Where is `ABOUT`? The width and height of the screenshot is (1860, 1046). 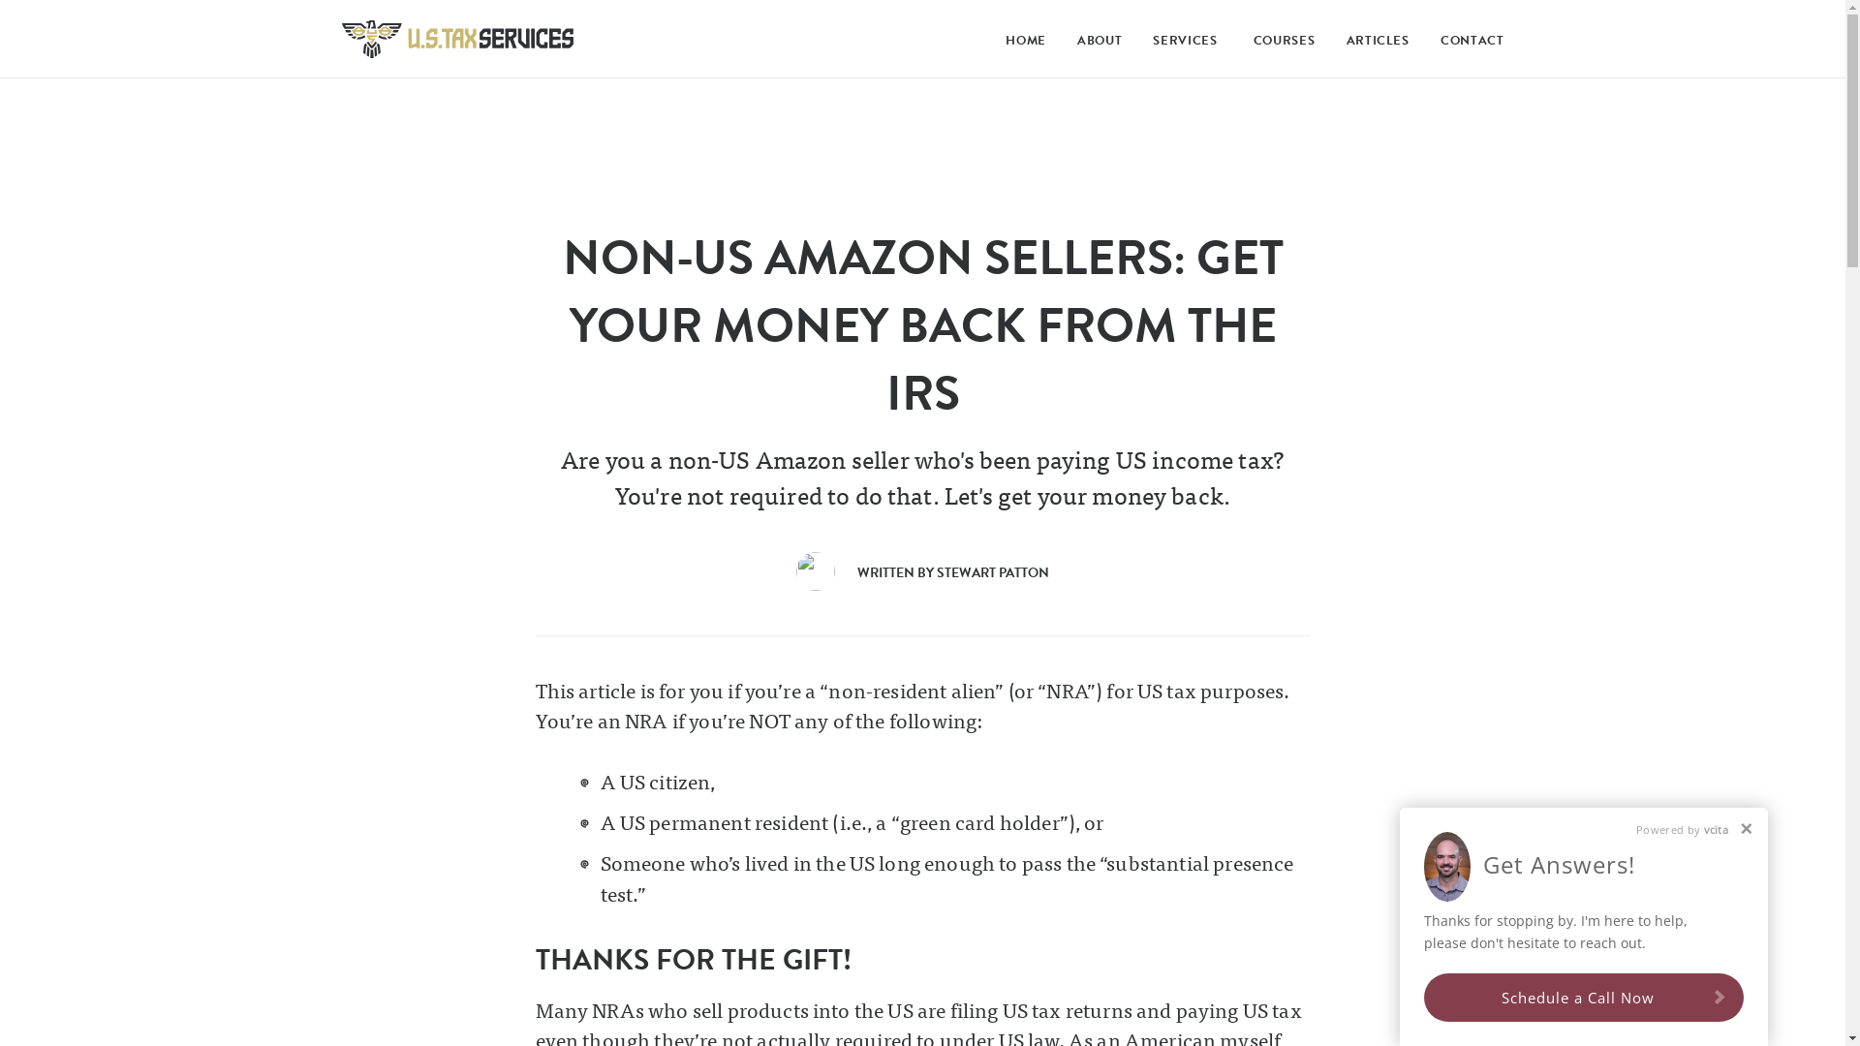
ABOUT is located at coordinates (1095, 42).